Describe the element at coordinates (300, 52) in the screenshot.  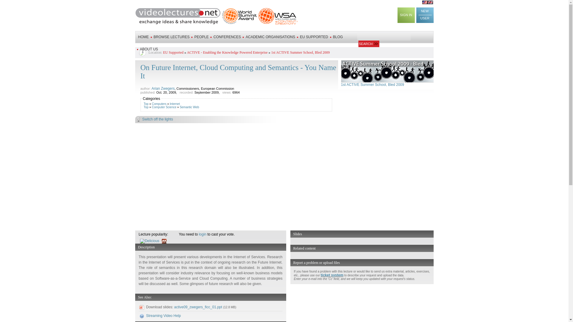
I see `1st ACTIVE Summer School, Bled 2009` at that location.